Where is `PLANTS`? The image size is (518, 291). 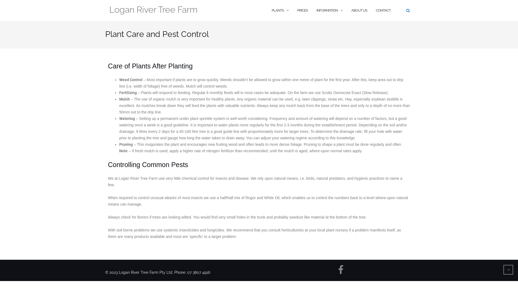 PLANTS is located at coordinates (278, 11).